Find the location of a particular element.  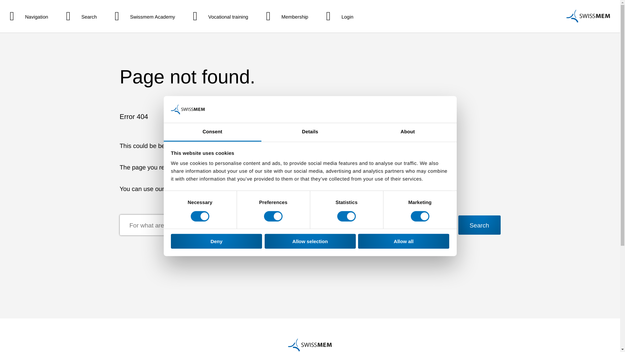

Allow selection is located at coordinates (310, 241).